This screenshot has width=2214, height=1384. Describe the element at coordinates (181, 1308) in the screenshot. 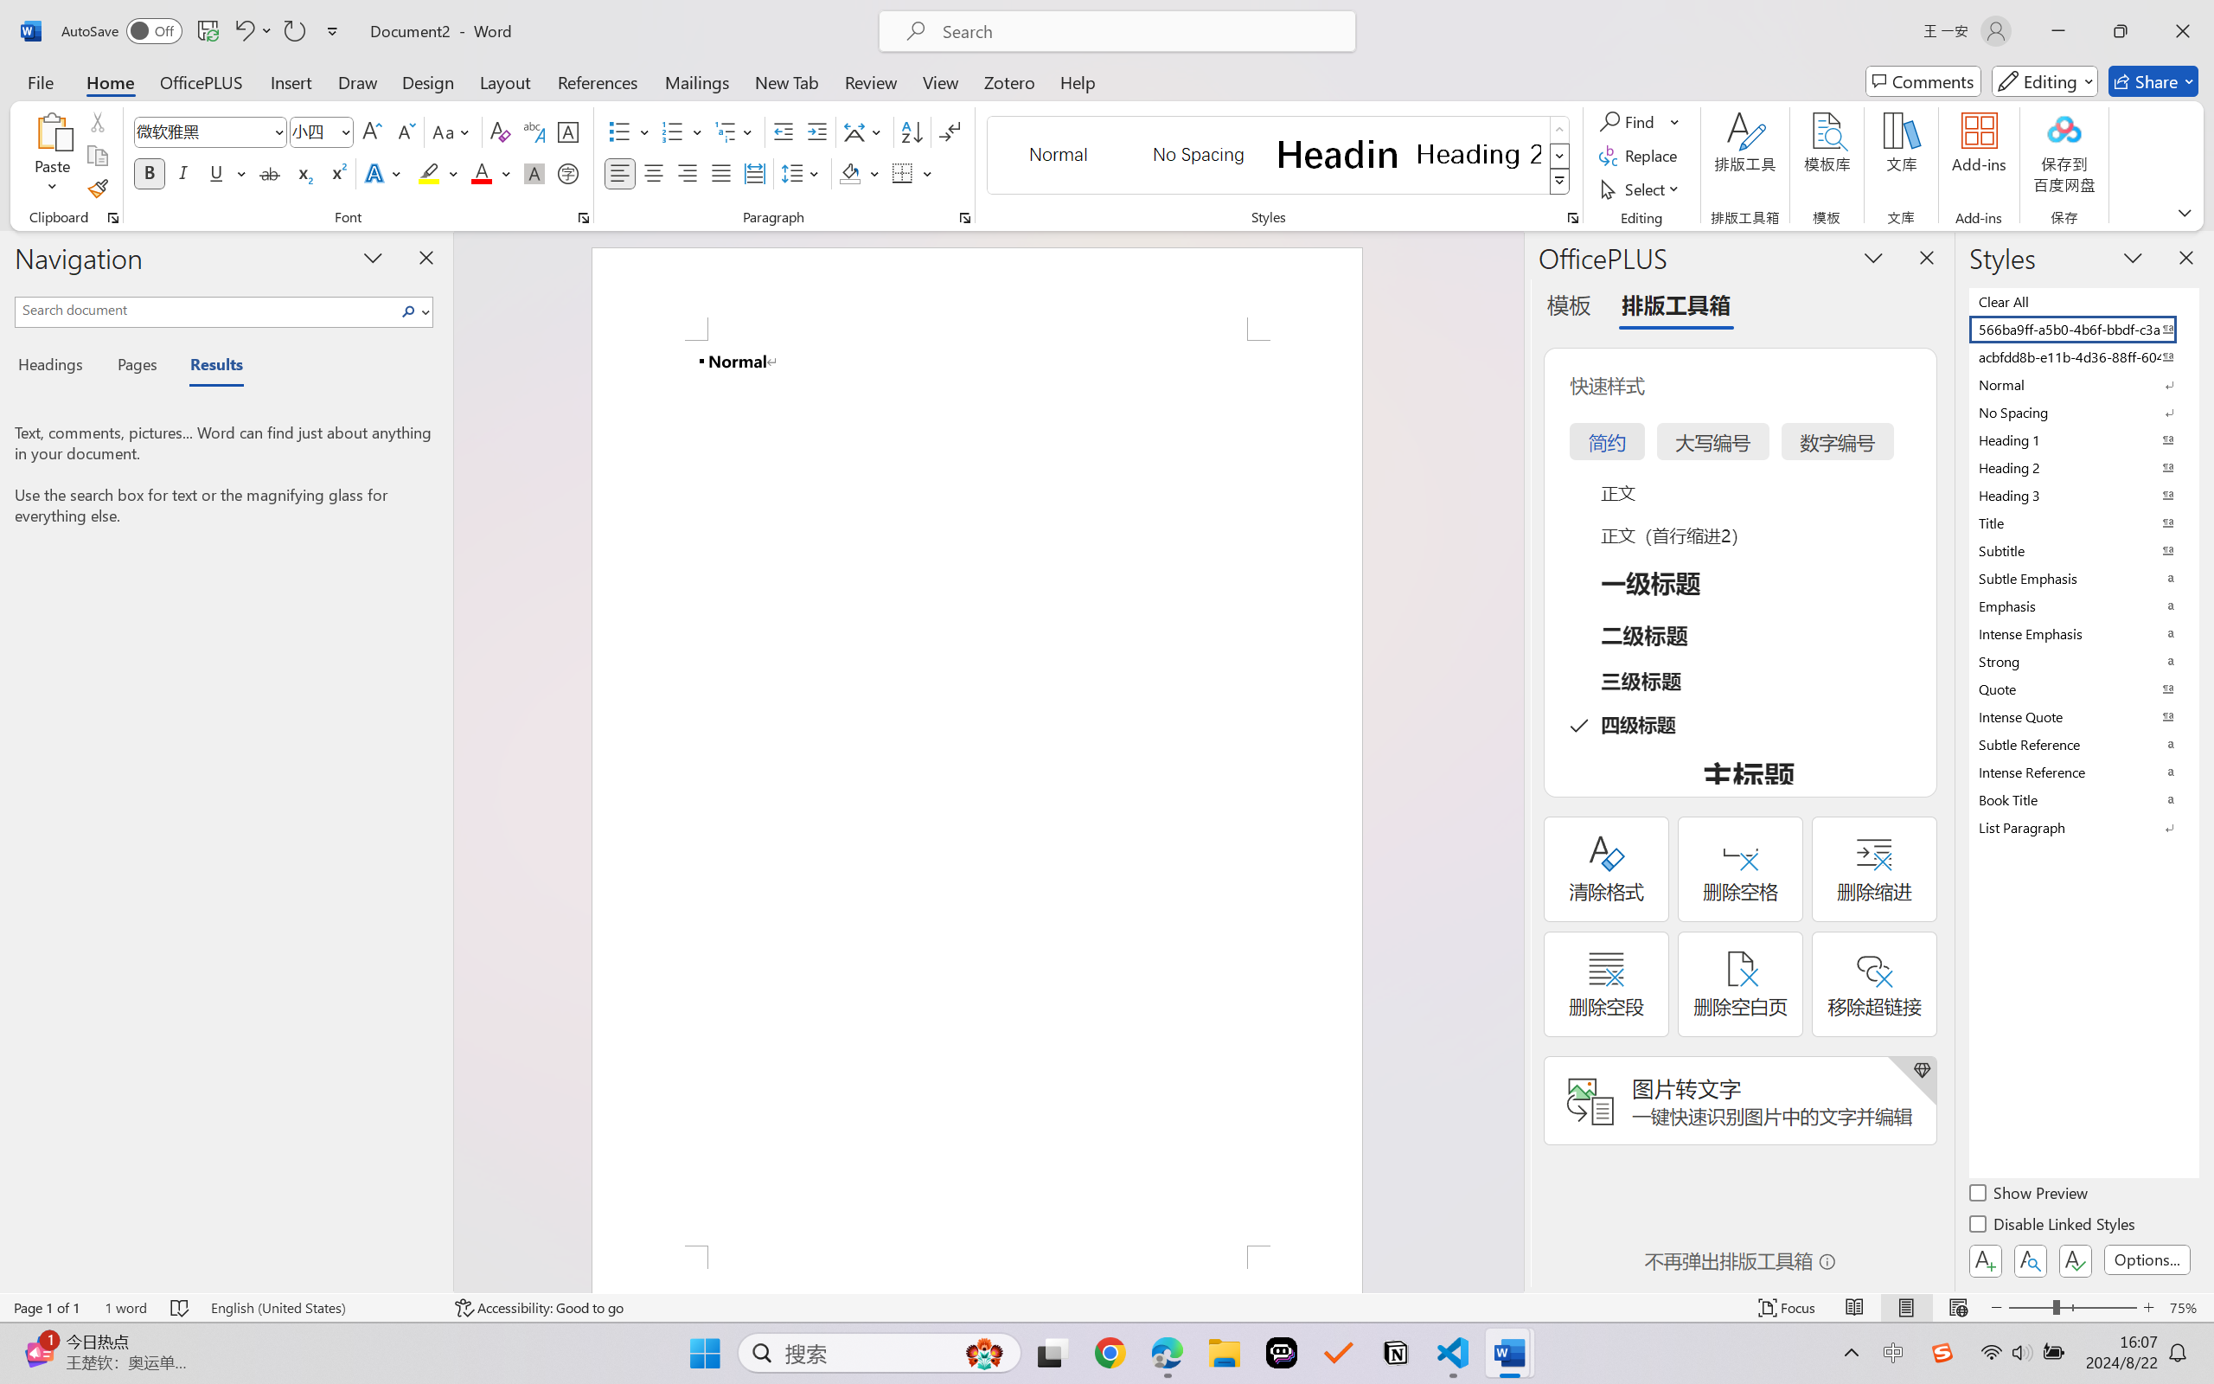

I see `Spelling and Grammar Check No Errors` at that location.